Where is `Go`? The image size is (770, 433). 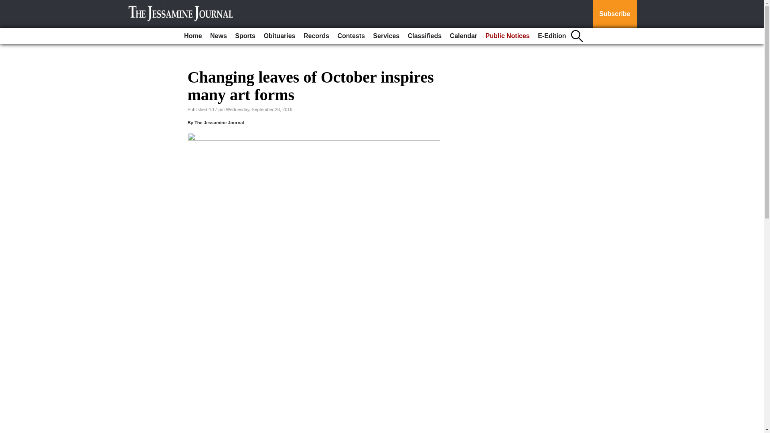
Go is located at coordinates (7, 5).